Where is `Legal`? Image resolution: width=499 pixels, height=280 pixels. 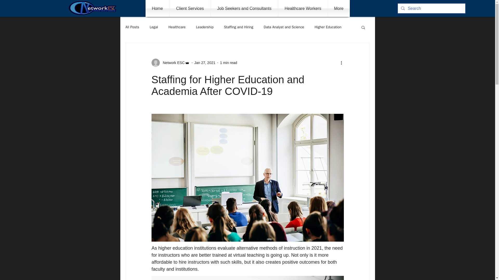 Legal is located at coordinates (154, 27).